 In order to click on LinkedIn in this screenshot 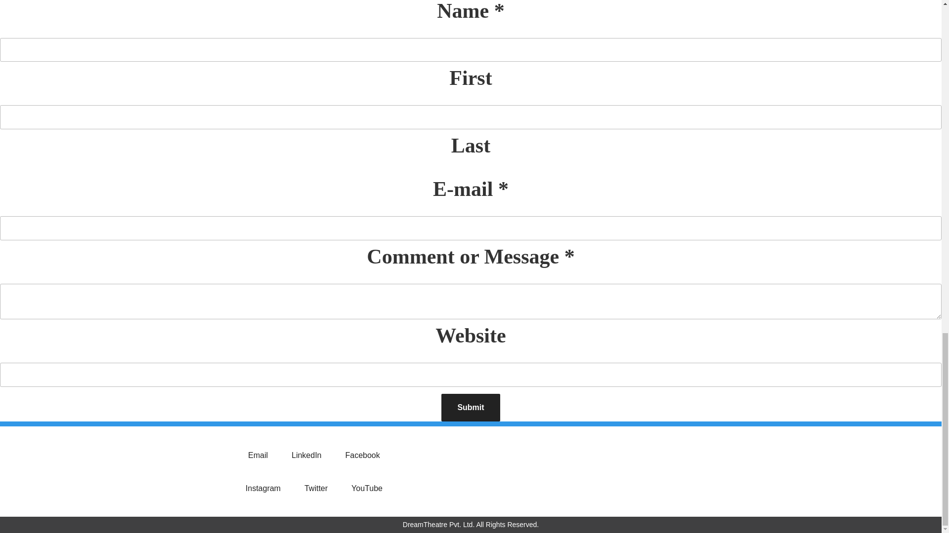, I will do `click(310, 453)`.